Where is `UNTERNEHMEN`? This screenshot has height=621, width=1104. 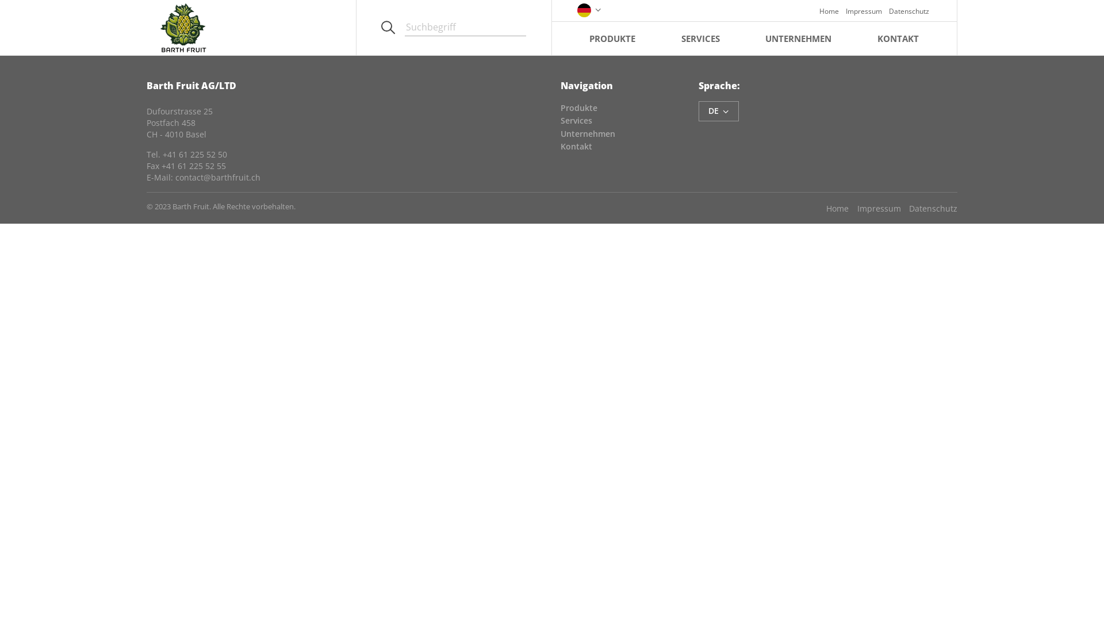 UNTERNEHMEN is located at coordinates (798, 38).